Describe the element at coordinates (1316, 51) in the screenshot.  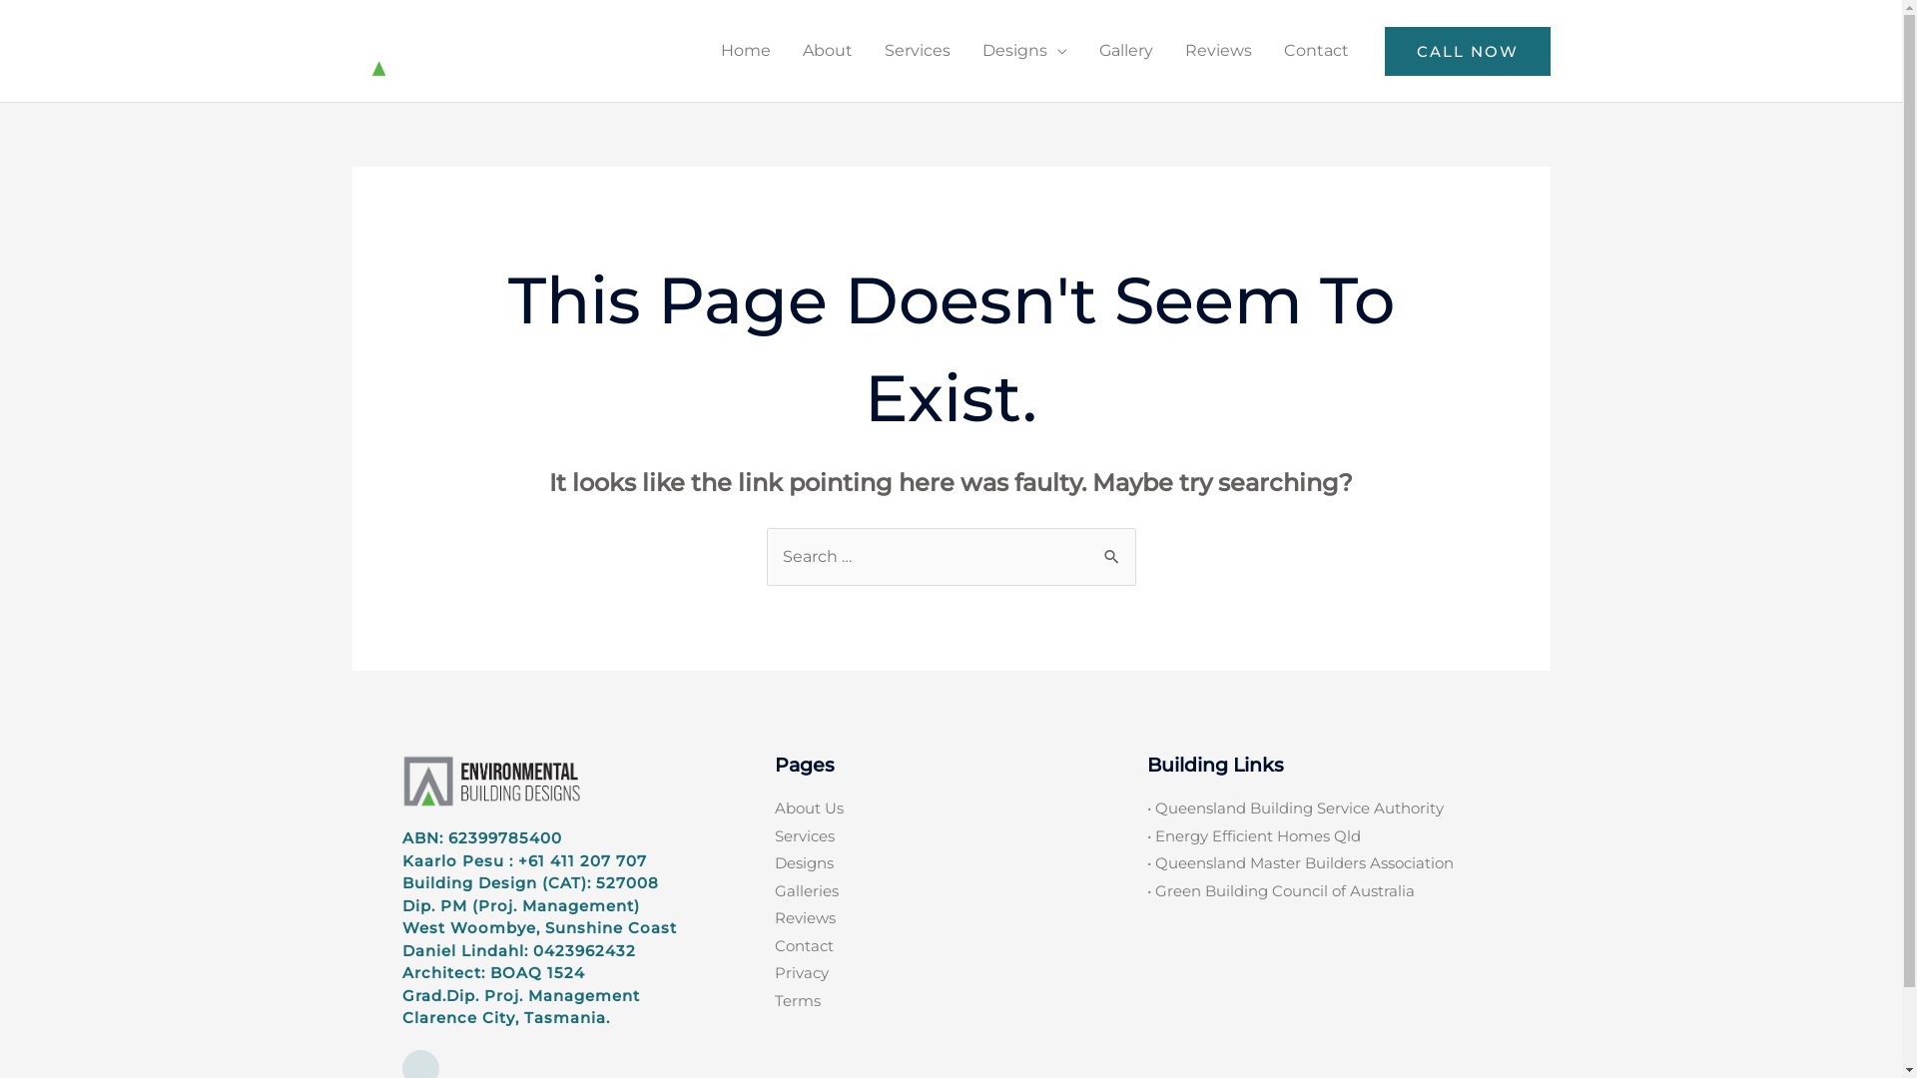
I see `Contact` at that location.